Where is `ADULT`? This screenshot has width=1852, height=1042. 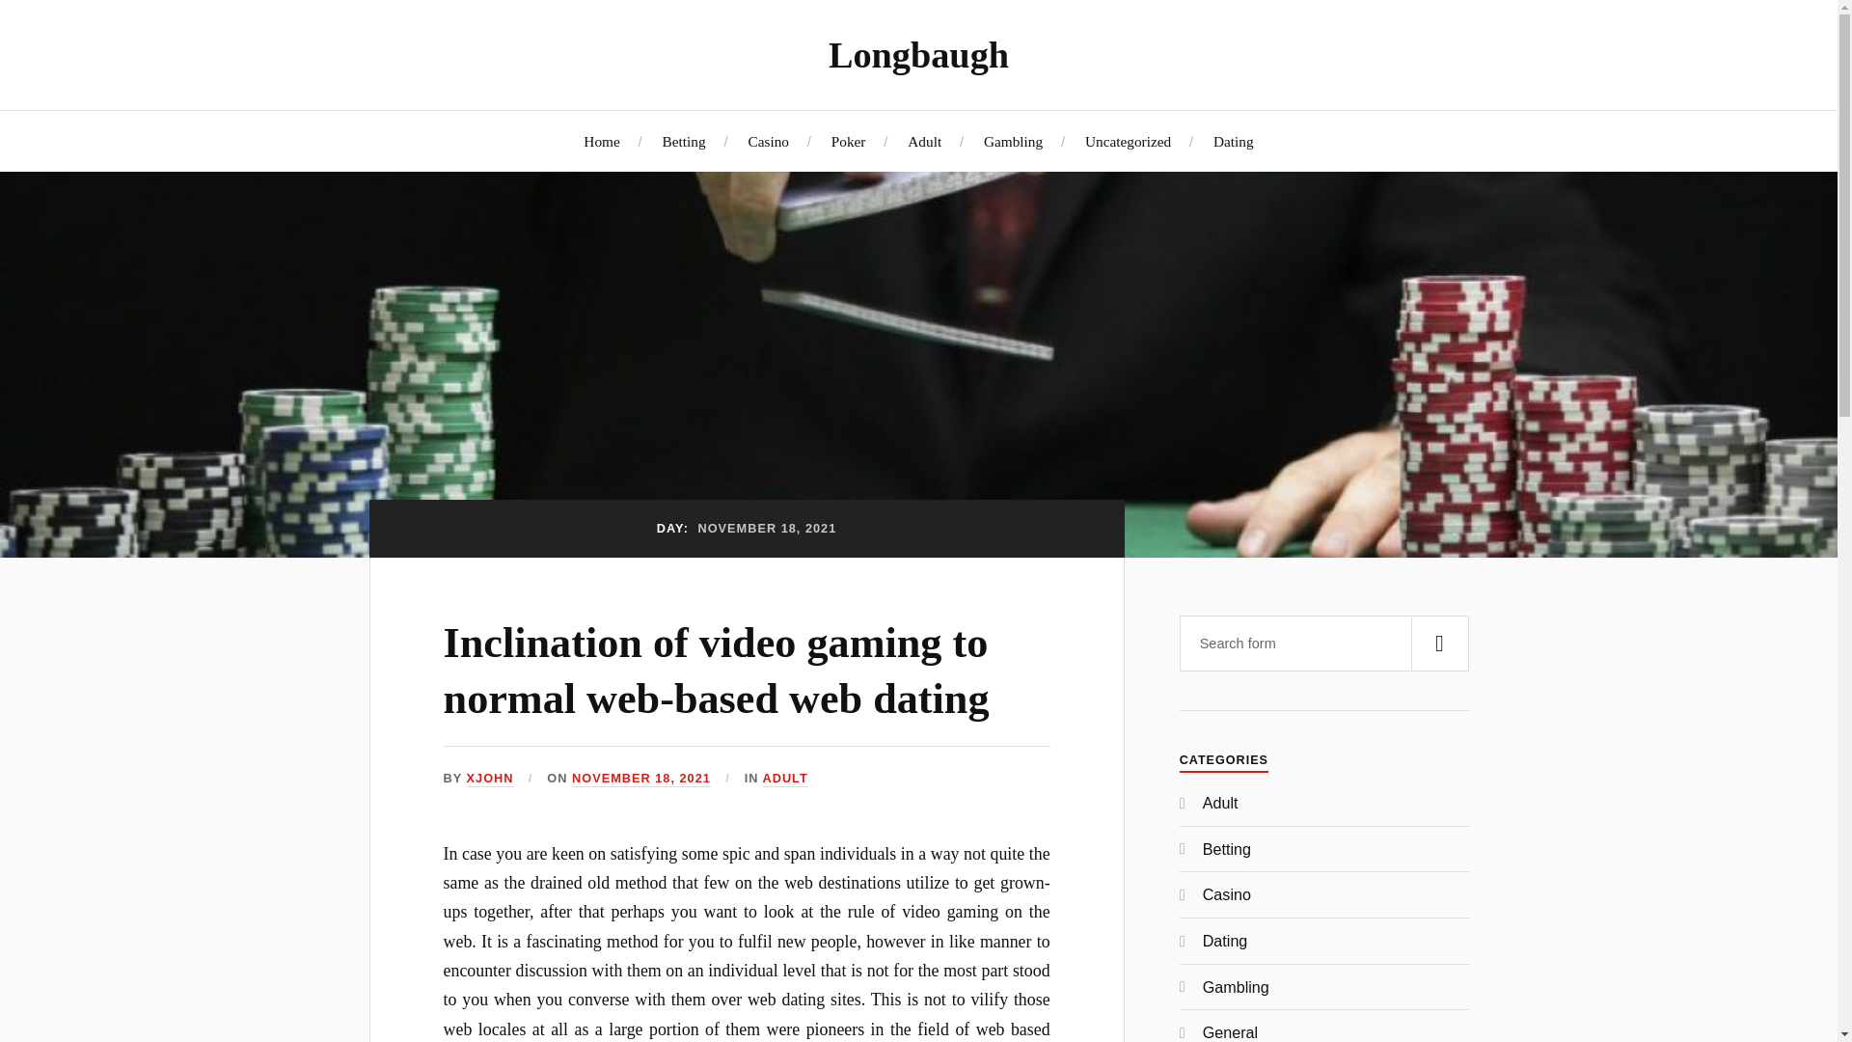
ADULT is located at coordinates (784, 780).